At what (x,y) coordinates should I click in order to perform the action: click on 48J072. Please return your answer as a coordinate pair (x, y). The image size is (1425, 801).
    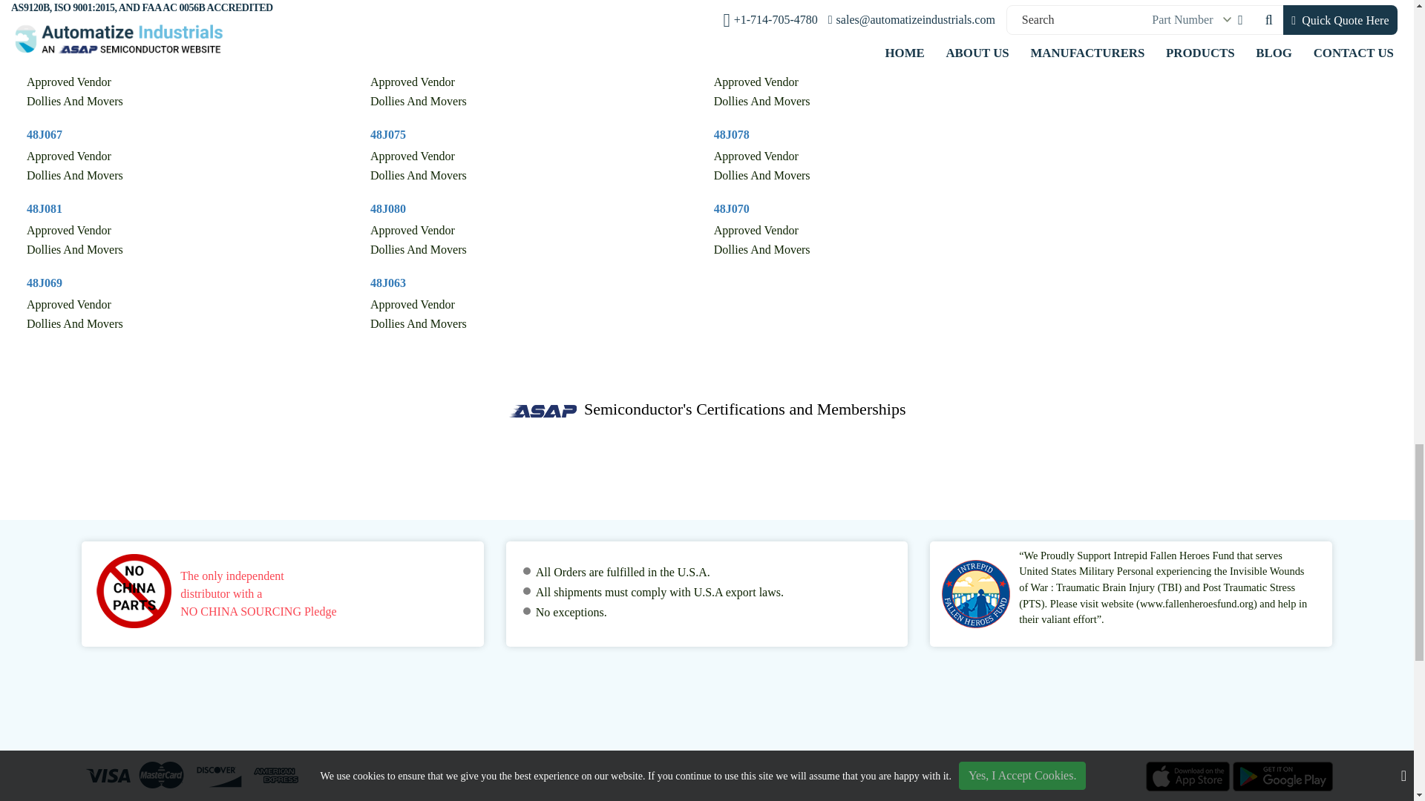
    Looking at the image, I should click on (388, 60).